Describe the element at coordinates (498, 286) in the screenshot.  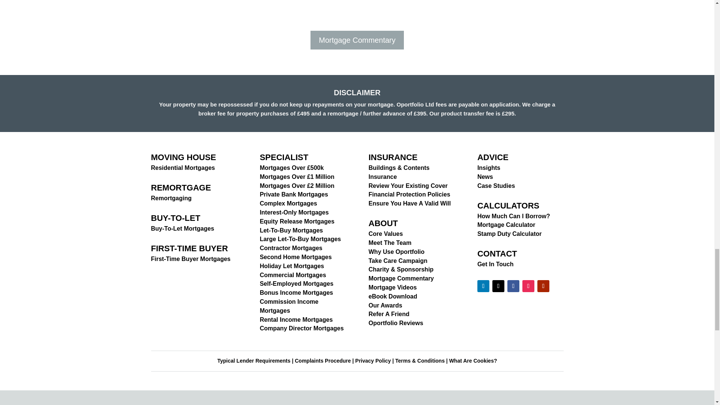
I see `Follow on X` at that location.